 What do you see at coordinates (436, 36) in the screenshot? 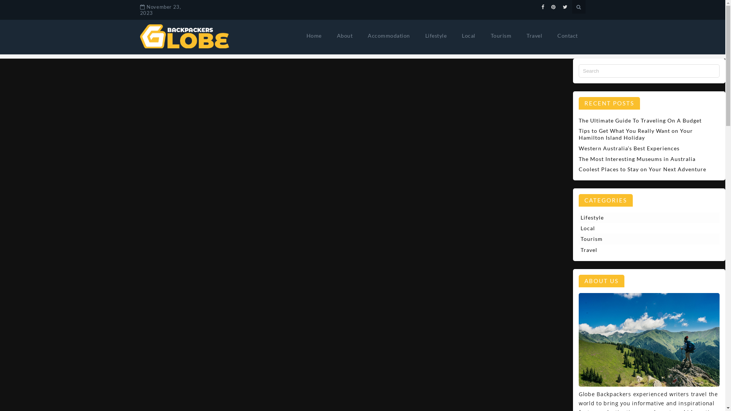
I see `Lifestyle` at bounding box center [436, 36].